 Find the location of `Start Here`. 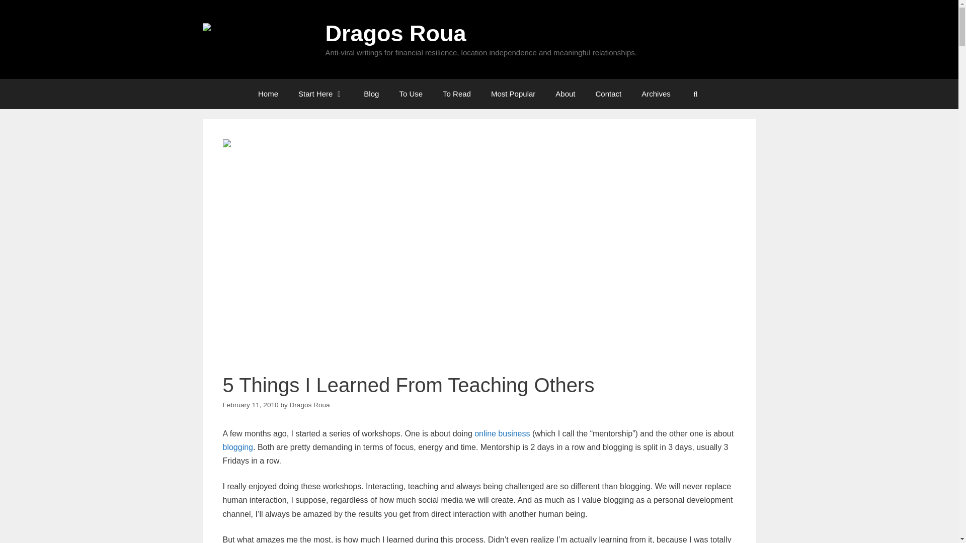

Start Here is located at coordinates (320, 94).